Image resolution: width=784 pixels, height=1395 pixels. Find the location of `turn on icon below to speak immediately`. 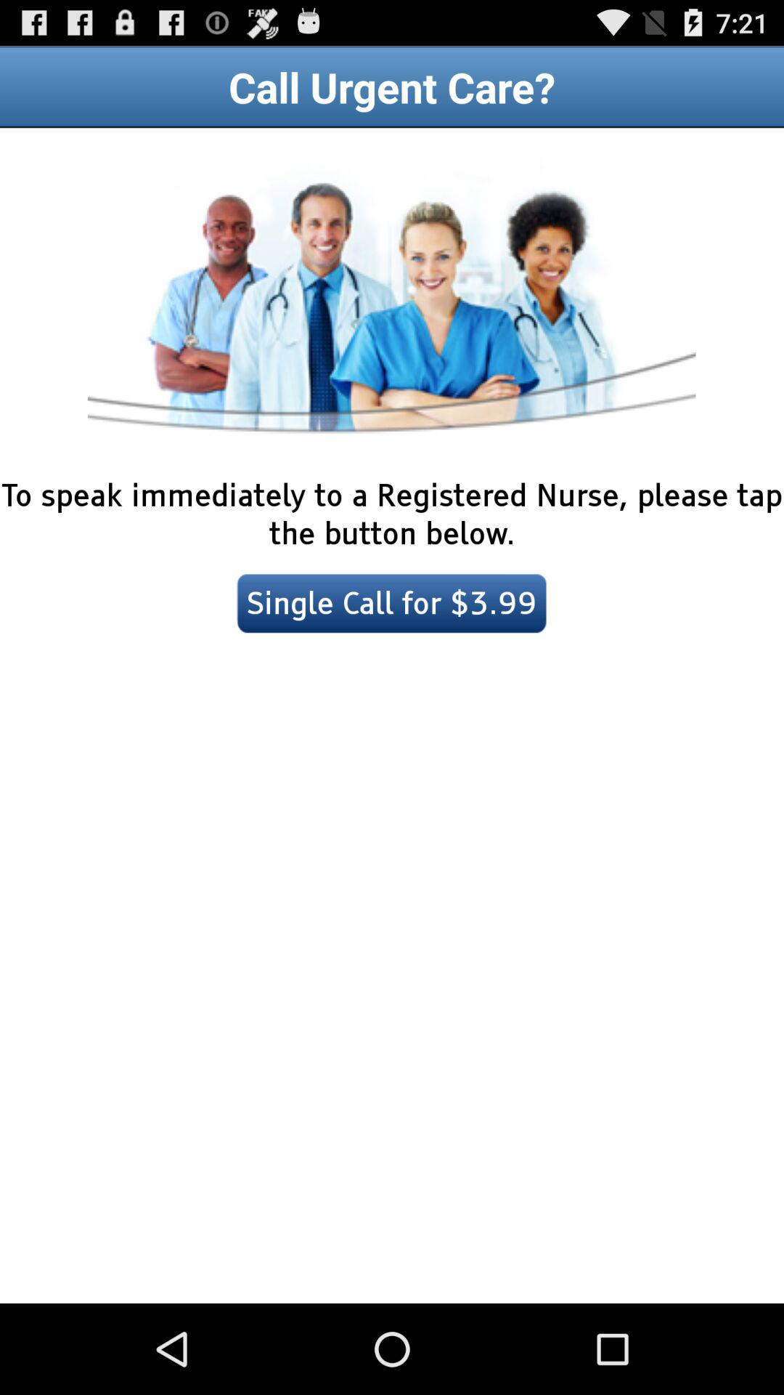

turn on icon below to speak immediately is located at coordinates (392, 603).